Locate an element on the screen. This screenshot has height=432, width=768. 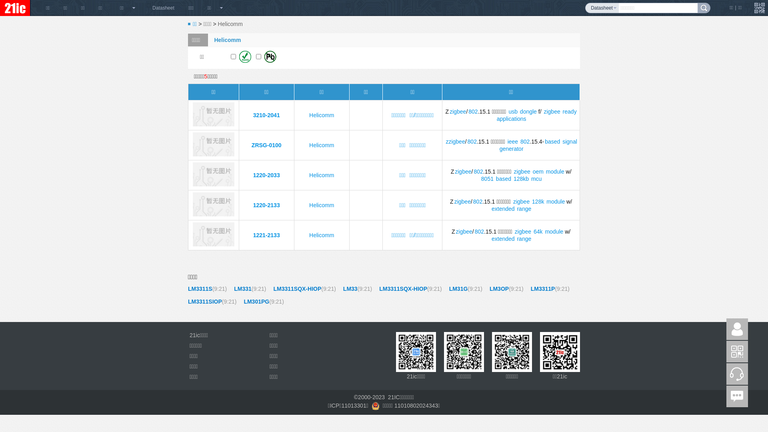
applications is located at coordinates (512, 119).